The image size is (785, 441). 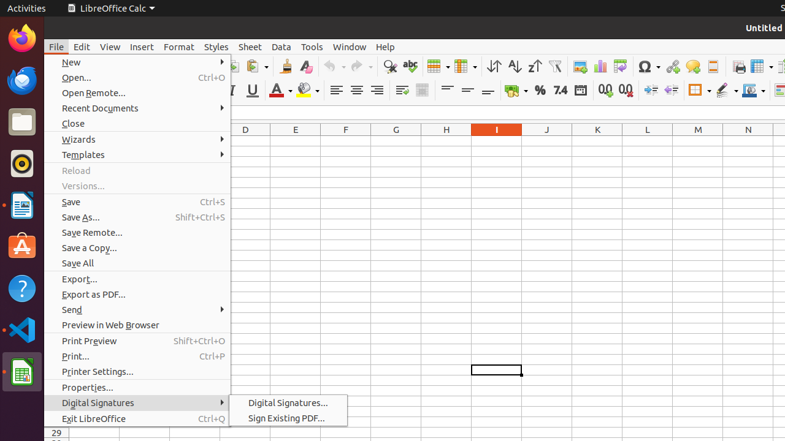 What do you see at coordinates (649, 66) in the screenshot?
I see `Symbol` at bounding box center [649, 66].